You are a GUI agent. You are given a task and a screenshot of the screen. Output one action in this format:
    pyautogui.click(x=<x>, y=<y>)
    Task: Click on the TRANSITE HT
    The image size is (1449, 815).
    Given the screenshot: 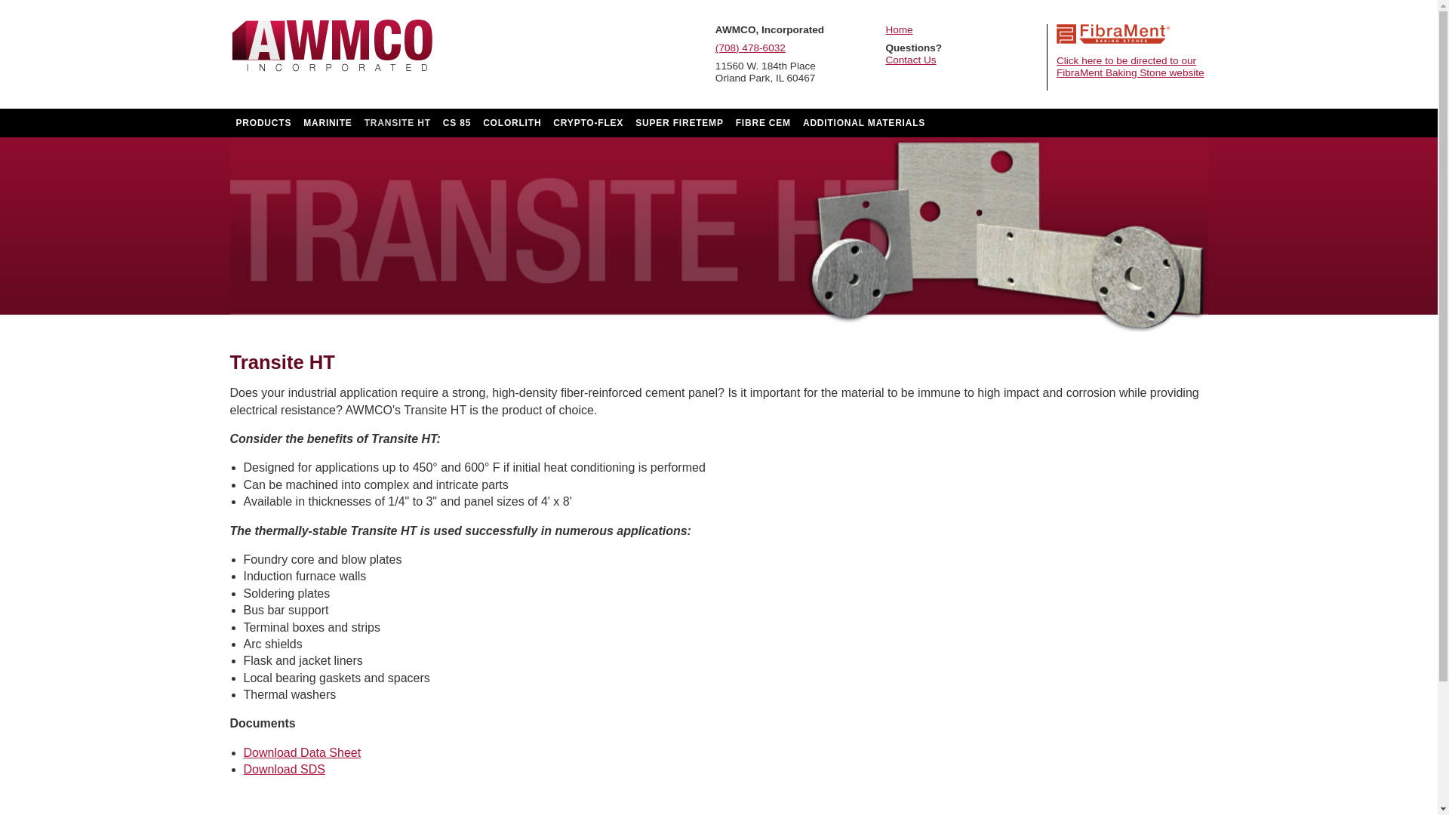 What is the action you would take?
    pyautogui.click(x=397, y=122)
    